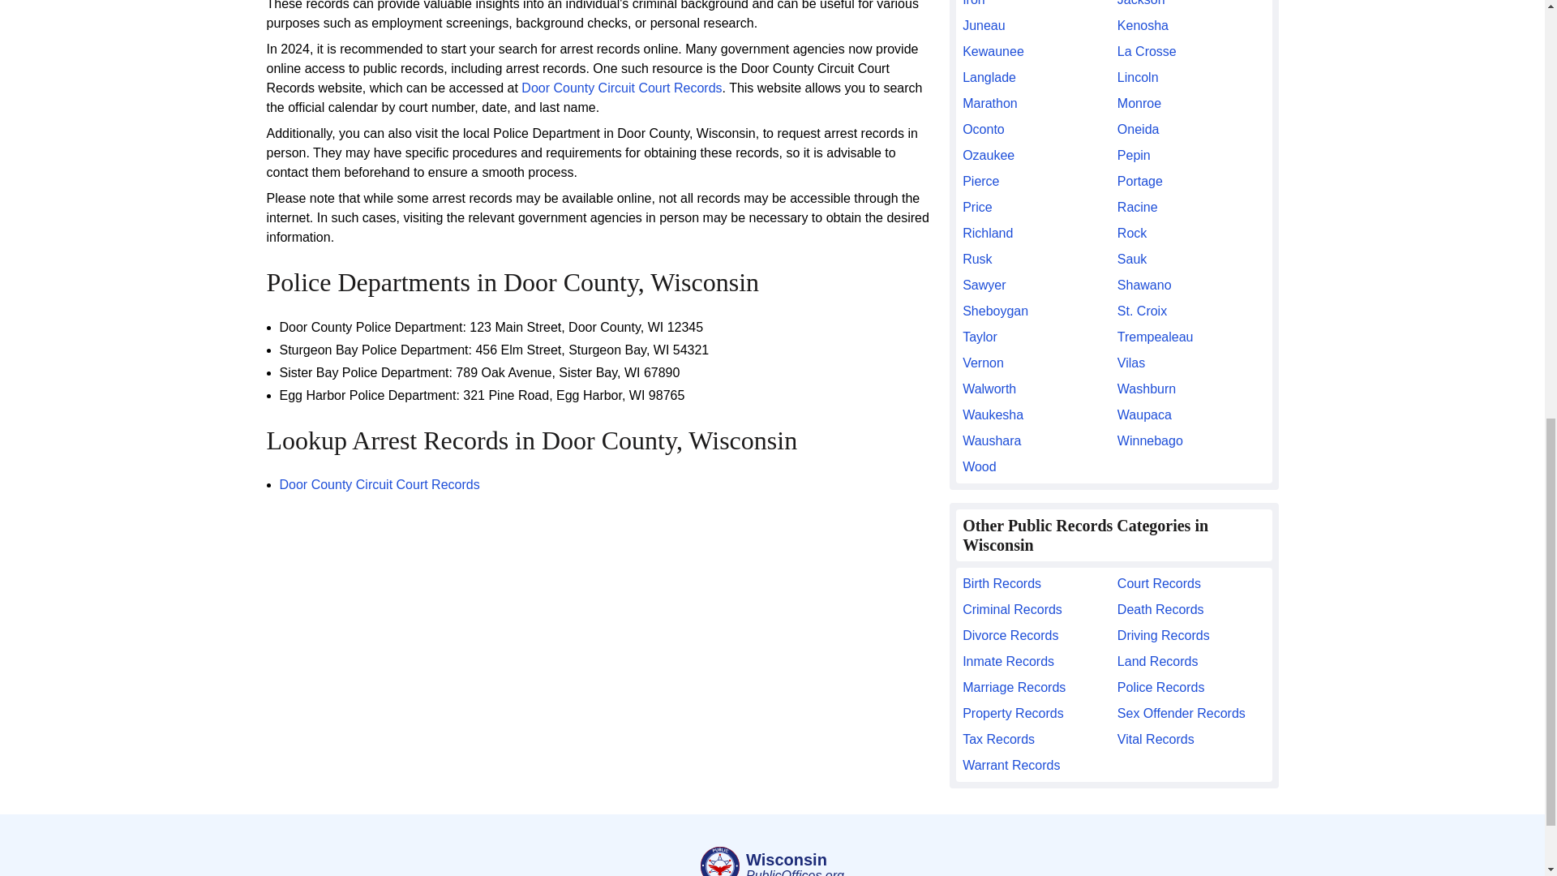 Image resolution: width=1557 pixels, height=876 pixels. I want to click on Jackson, so click(1191, 5).